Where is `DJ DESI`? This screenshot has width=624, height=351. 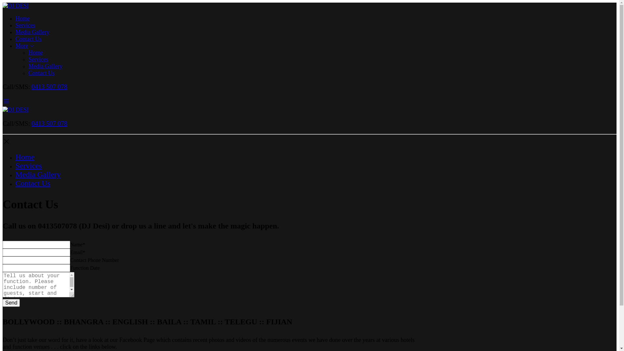 DJ DESI is located at coordinates (16, 110).